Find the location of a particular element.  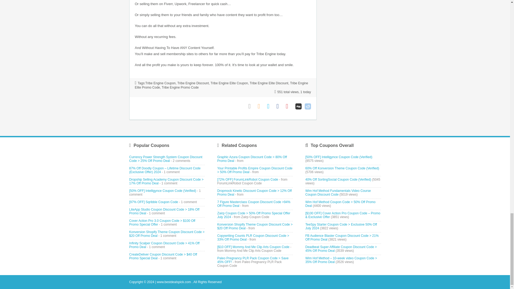

Pinterest is located at coordinates (289, 106).